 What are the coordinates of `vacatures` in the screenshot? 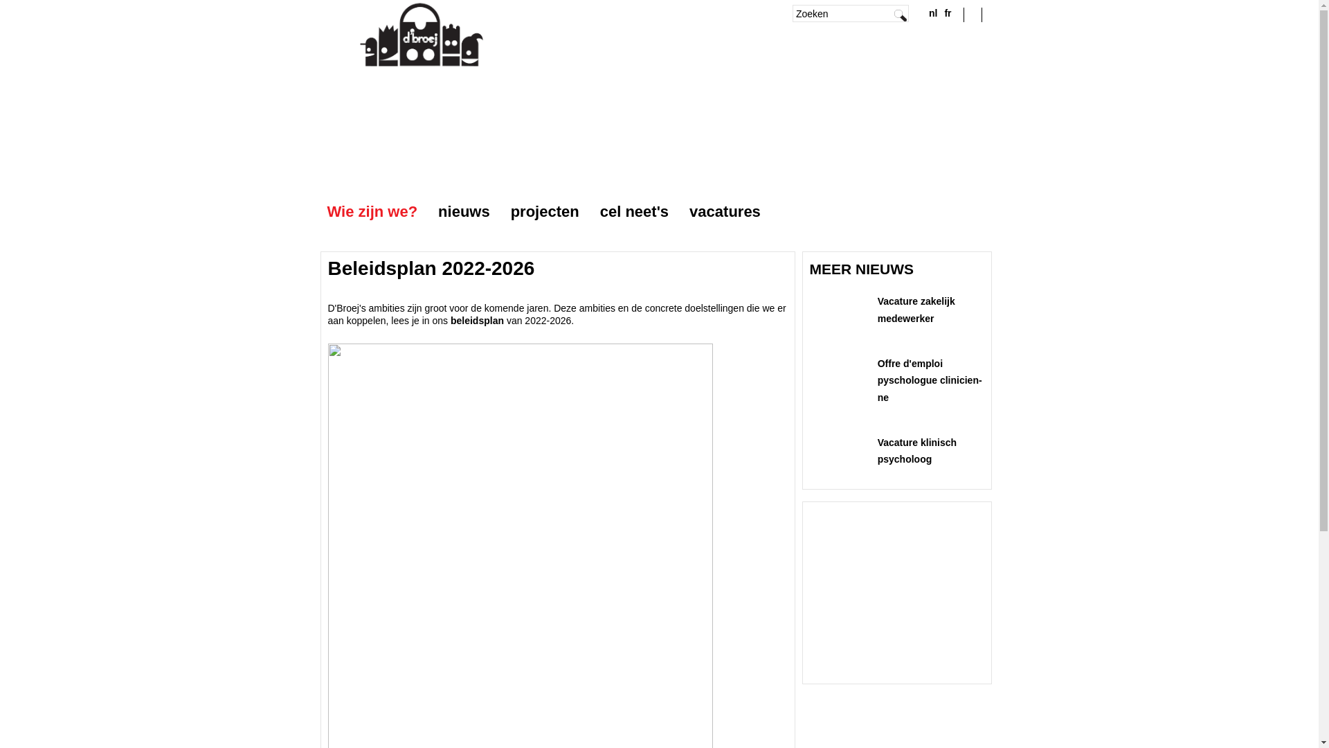 It's located at (725, 211).